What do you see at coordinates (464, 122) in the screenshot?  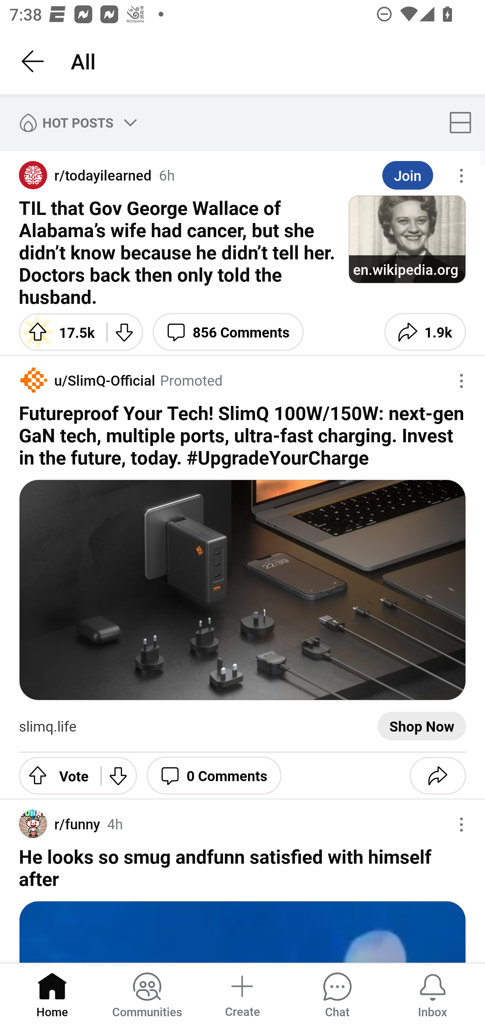 I see `Card display` at bounding box center [464, 122].